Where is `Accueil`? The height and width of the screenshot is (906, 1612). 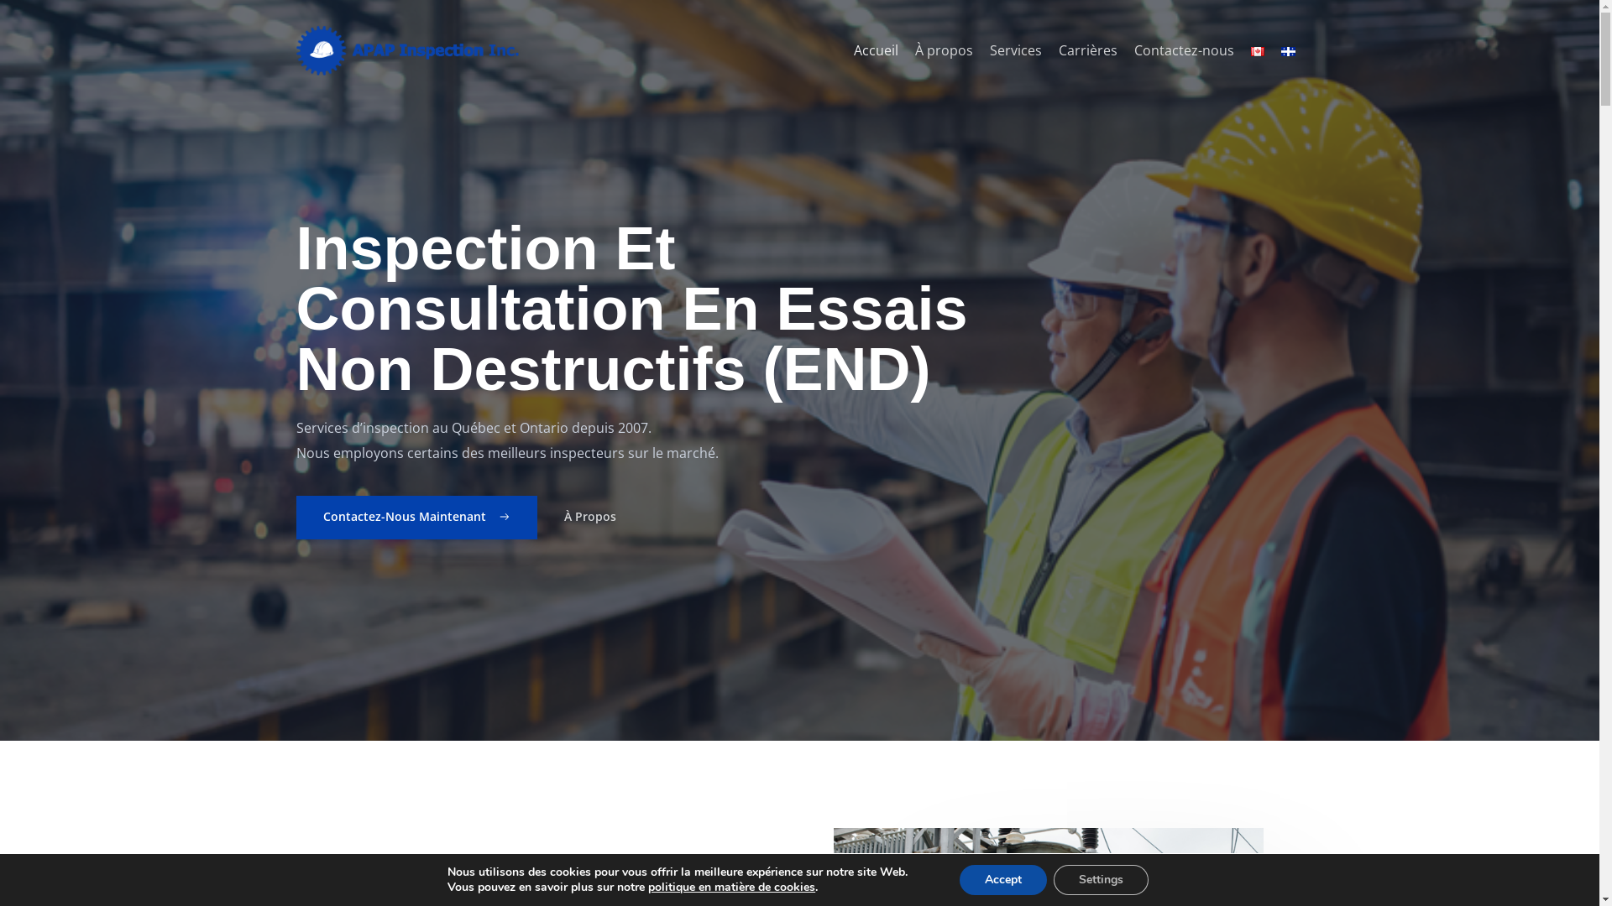 Accueil is located at coordinates (875, 50).